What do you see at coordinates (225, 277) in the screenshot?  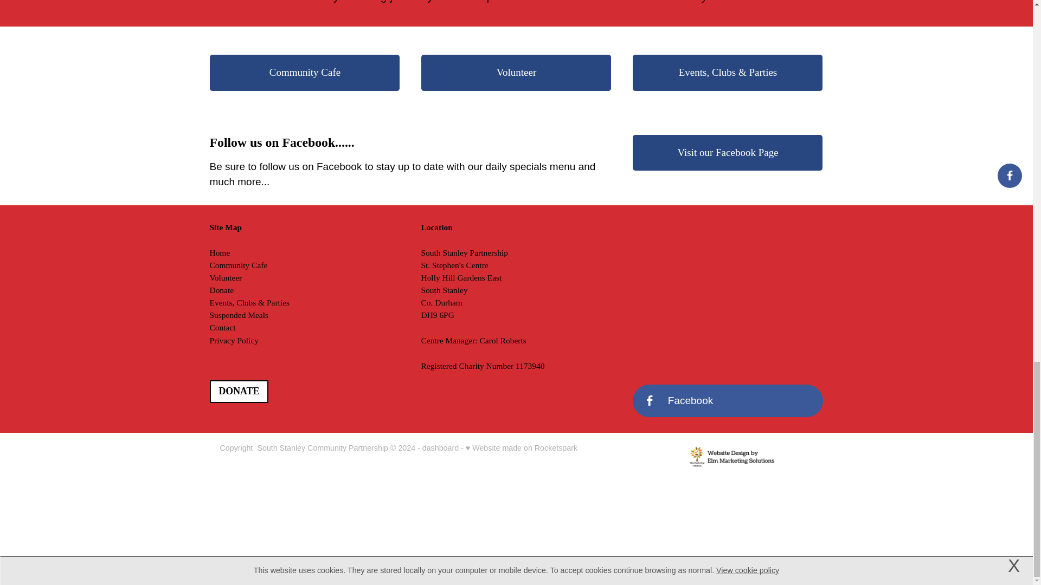 I see `Volunteer` at bounding box center [225, 277].